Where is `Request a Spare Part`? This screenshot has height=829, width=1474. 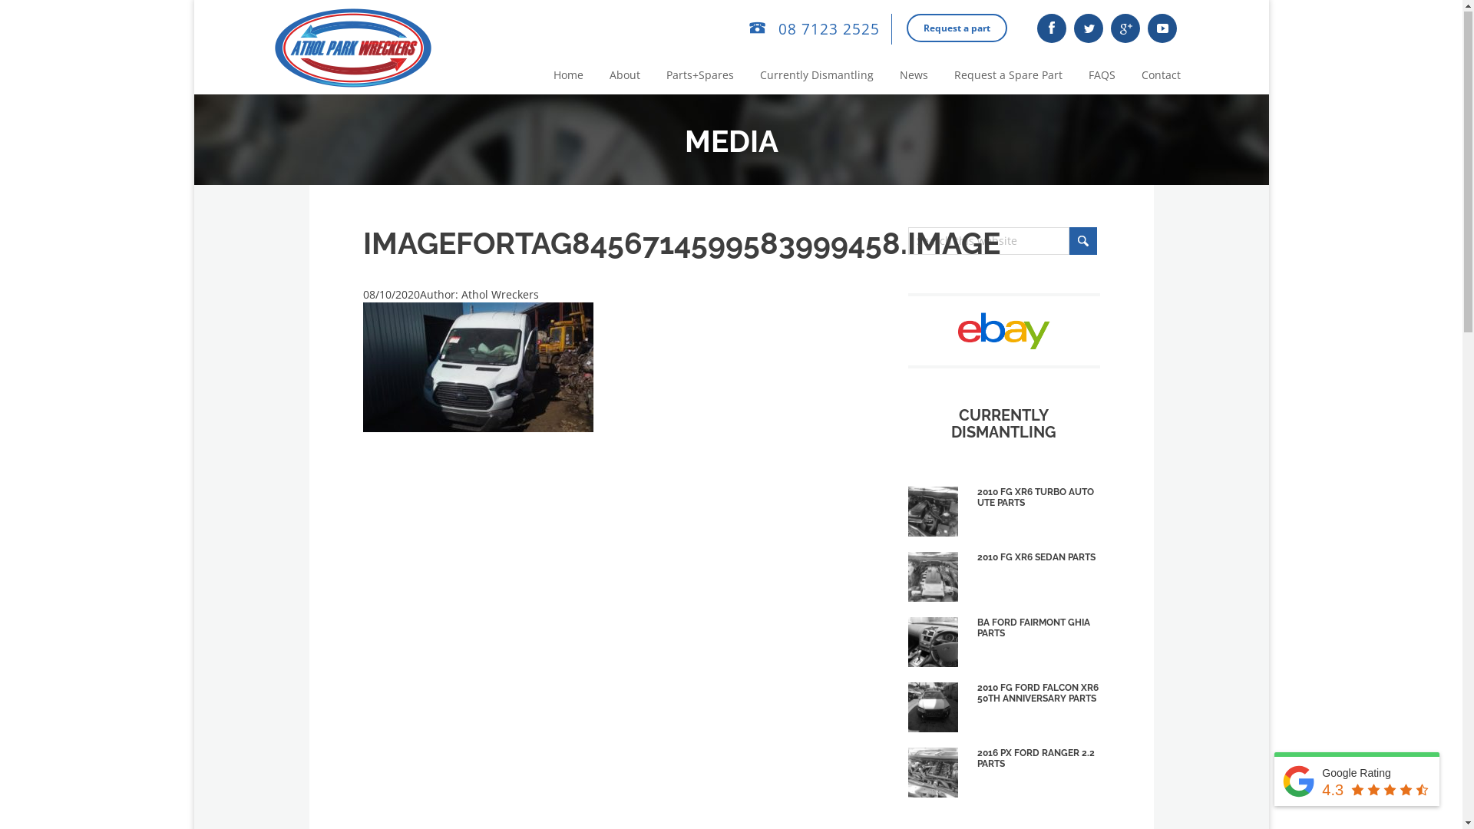 Request a Spare Part is located at coordinates (1007, 77).